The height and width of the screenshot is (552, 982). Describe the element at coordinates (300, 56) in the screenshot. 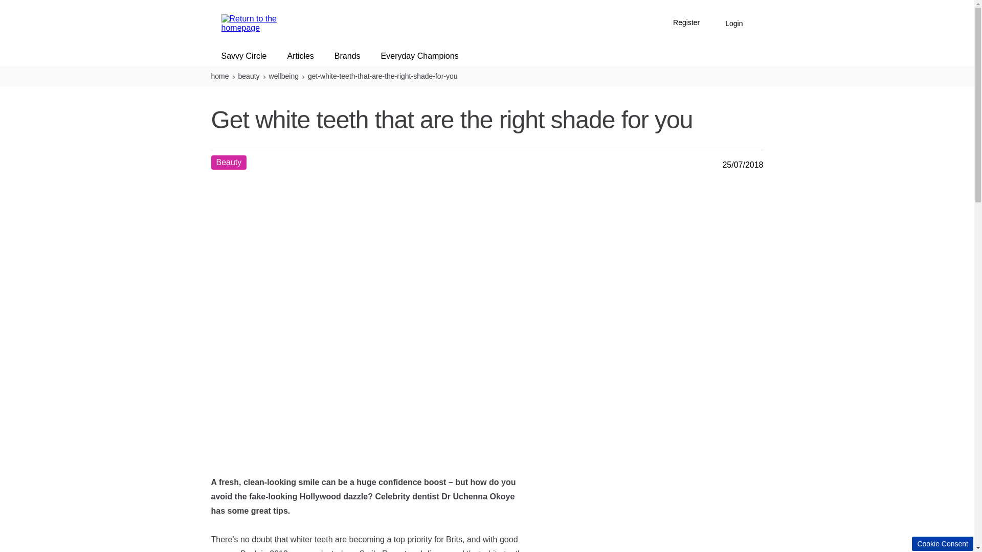

I see `Articles` at that location.